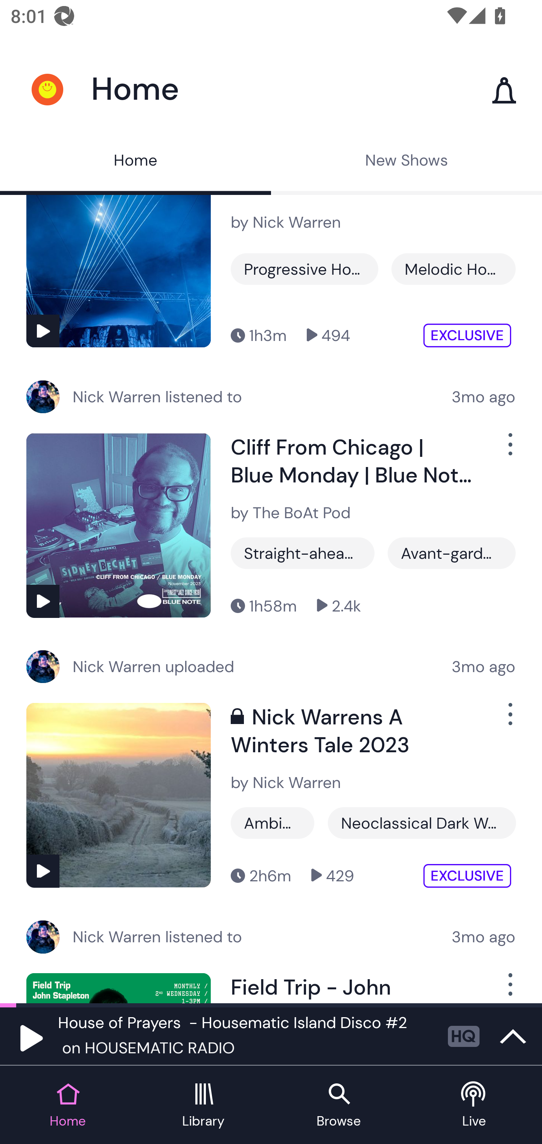  Describe the element at coordinates (451, 553) in the screenshot. I see `Avant-garde Jazz` at that location.